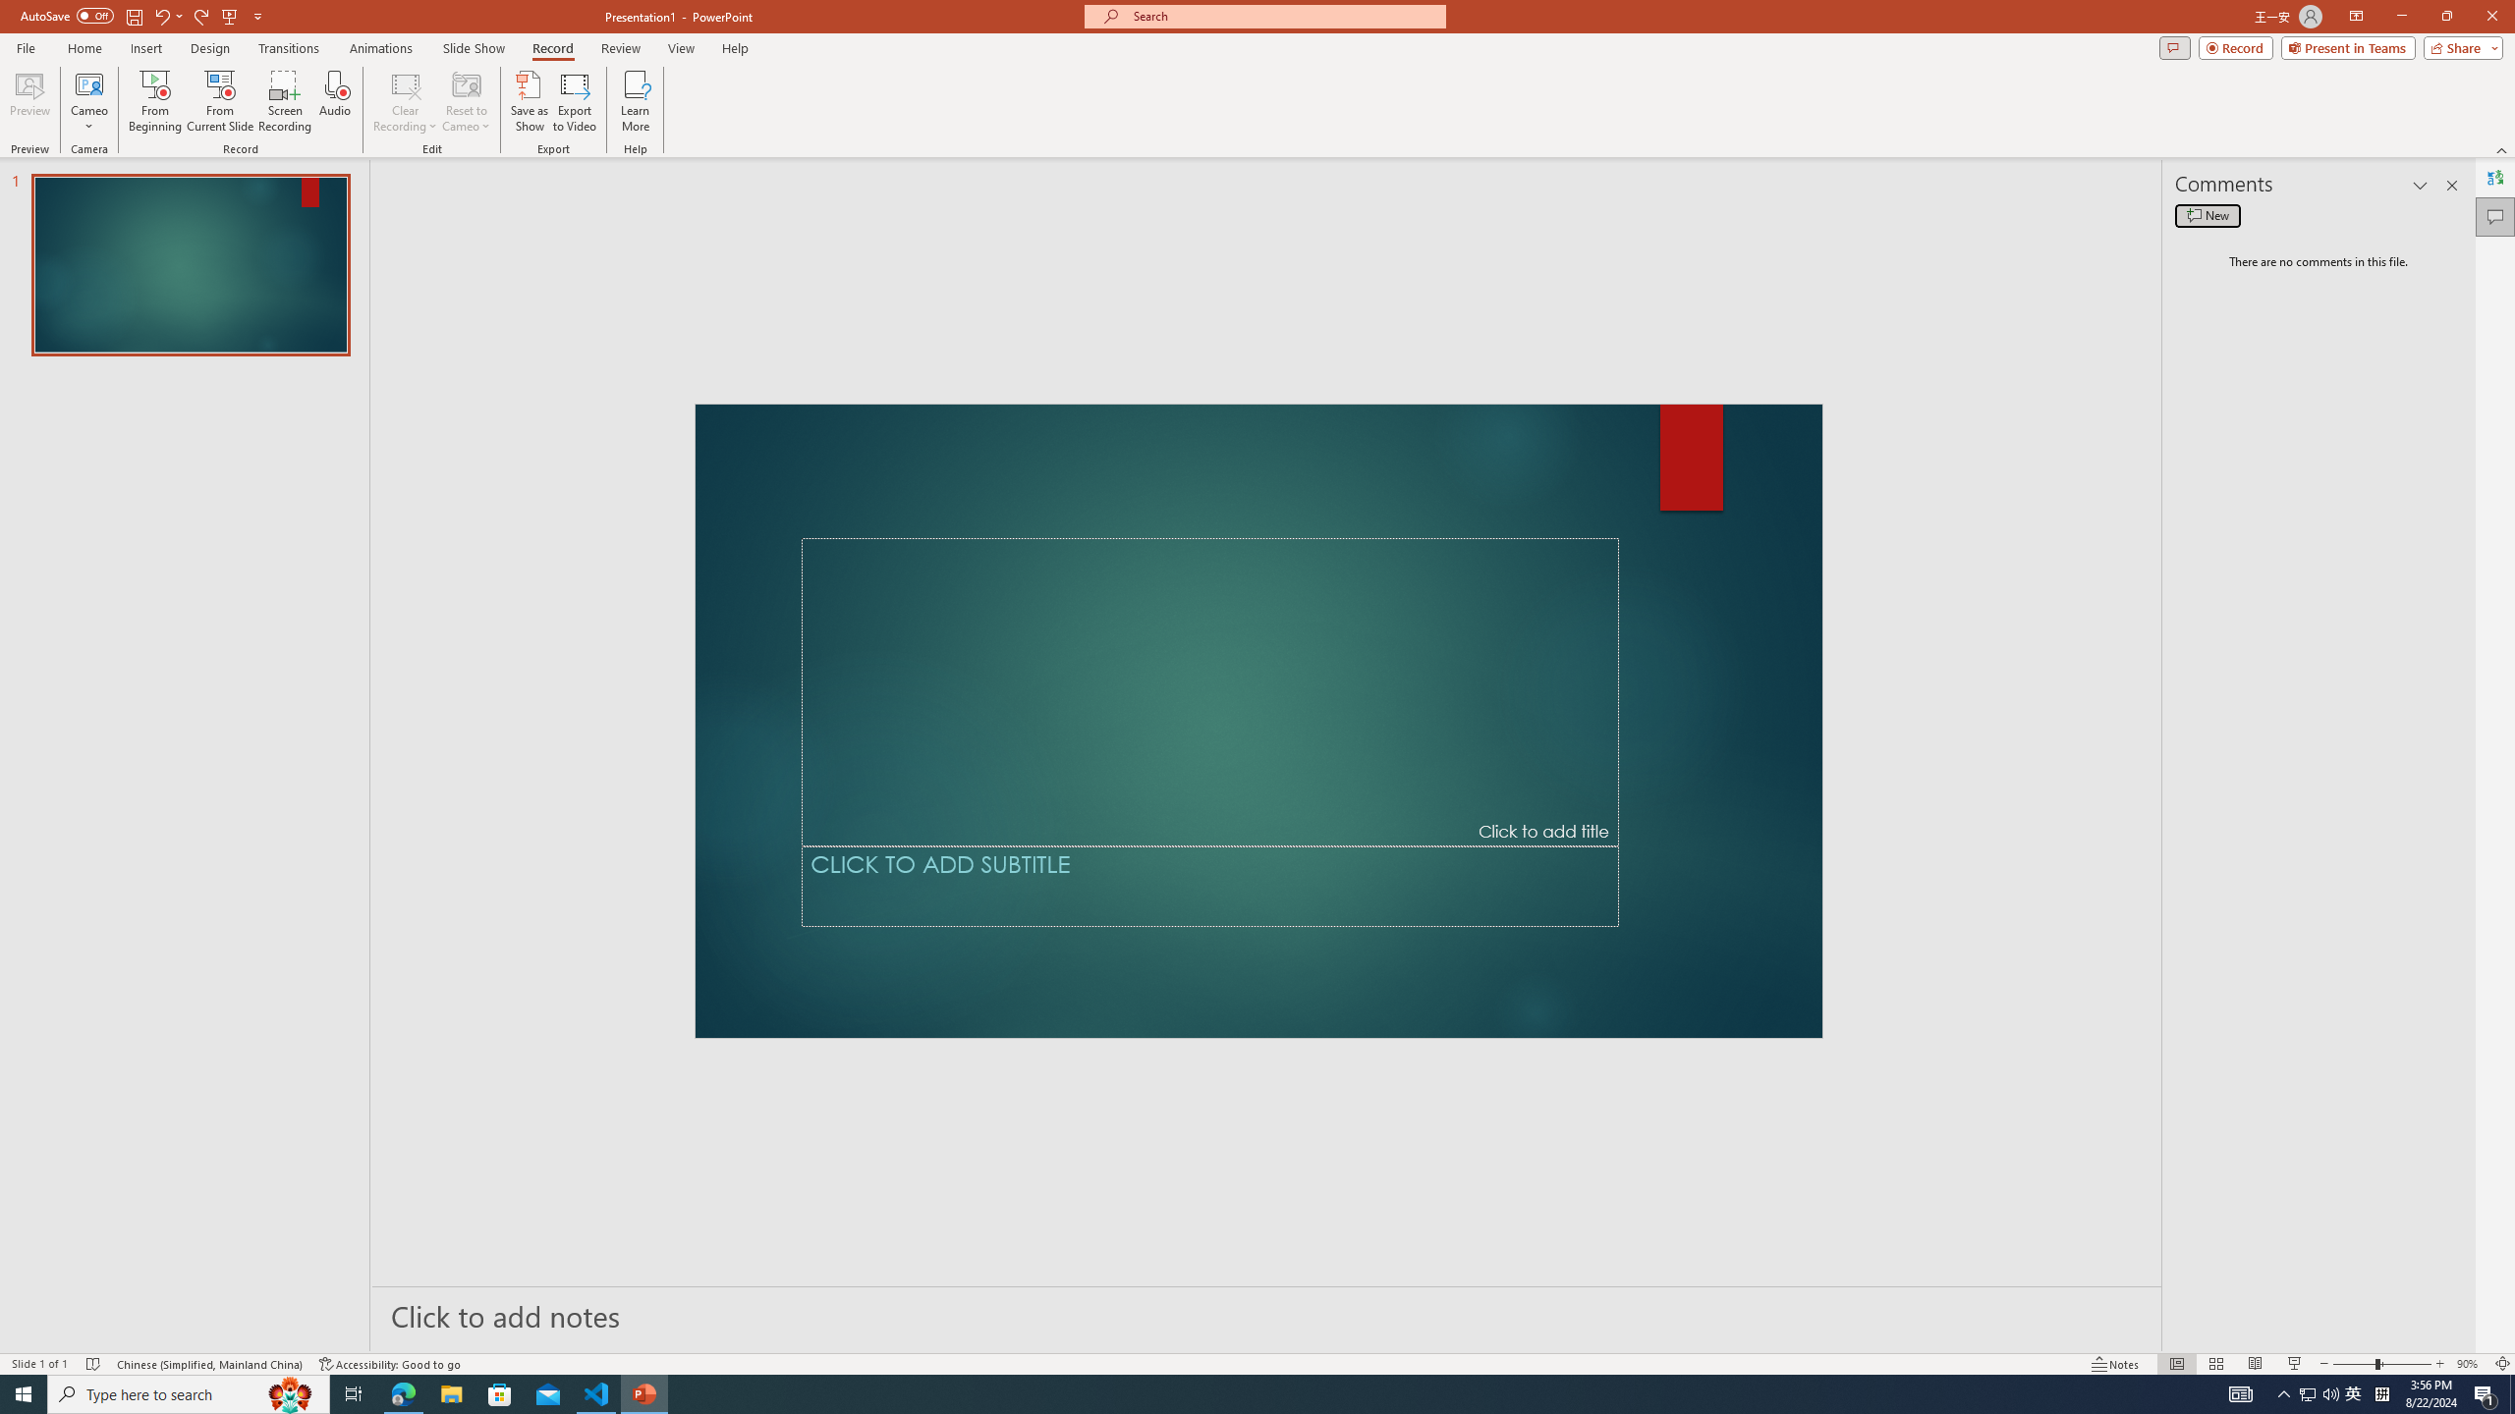 The image size is (2515, 1414). What do you see at coordinates (529, 101) in the screenshot?
I see `Save as Show` at bounding box center [529, 101].